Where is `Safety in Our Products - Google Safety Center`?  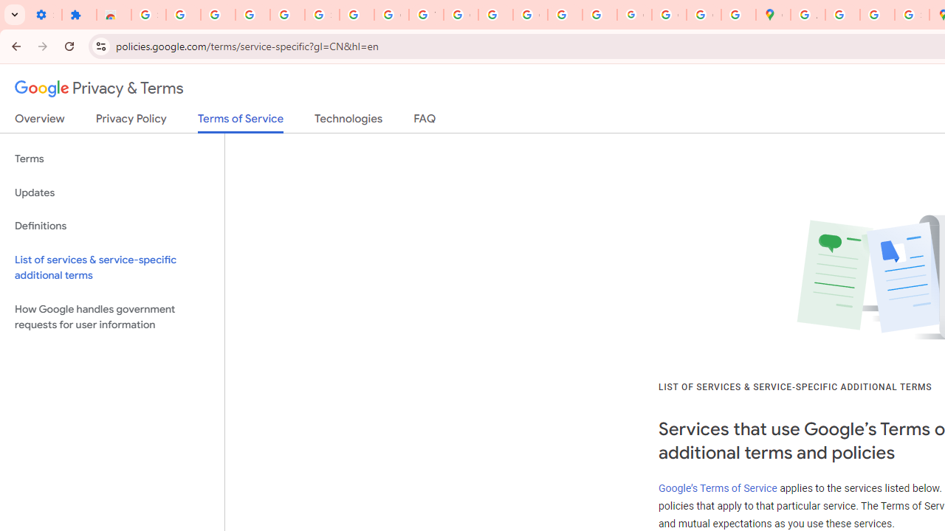
Safety in Our Products - Google Safety Center is located at coordinates (913, 15).